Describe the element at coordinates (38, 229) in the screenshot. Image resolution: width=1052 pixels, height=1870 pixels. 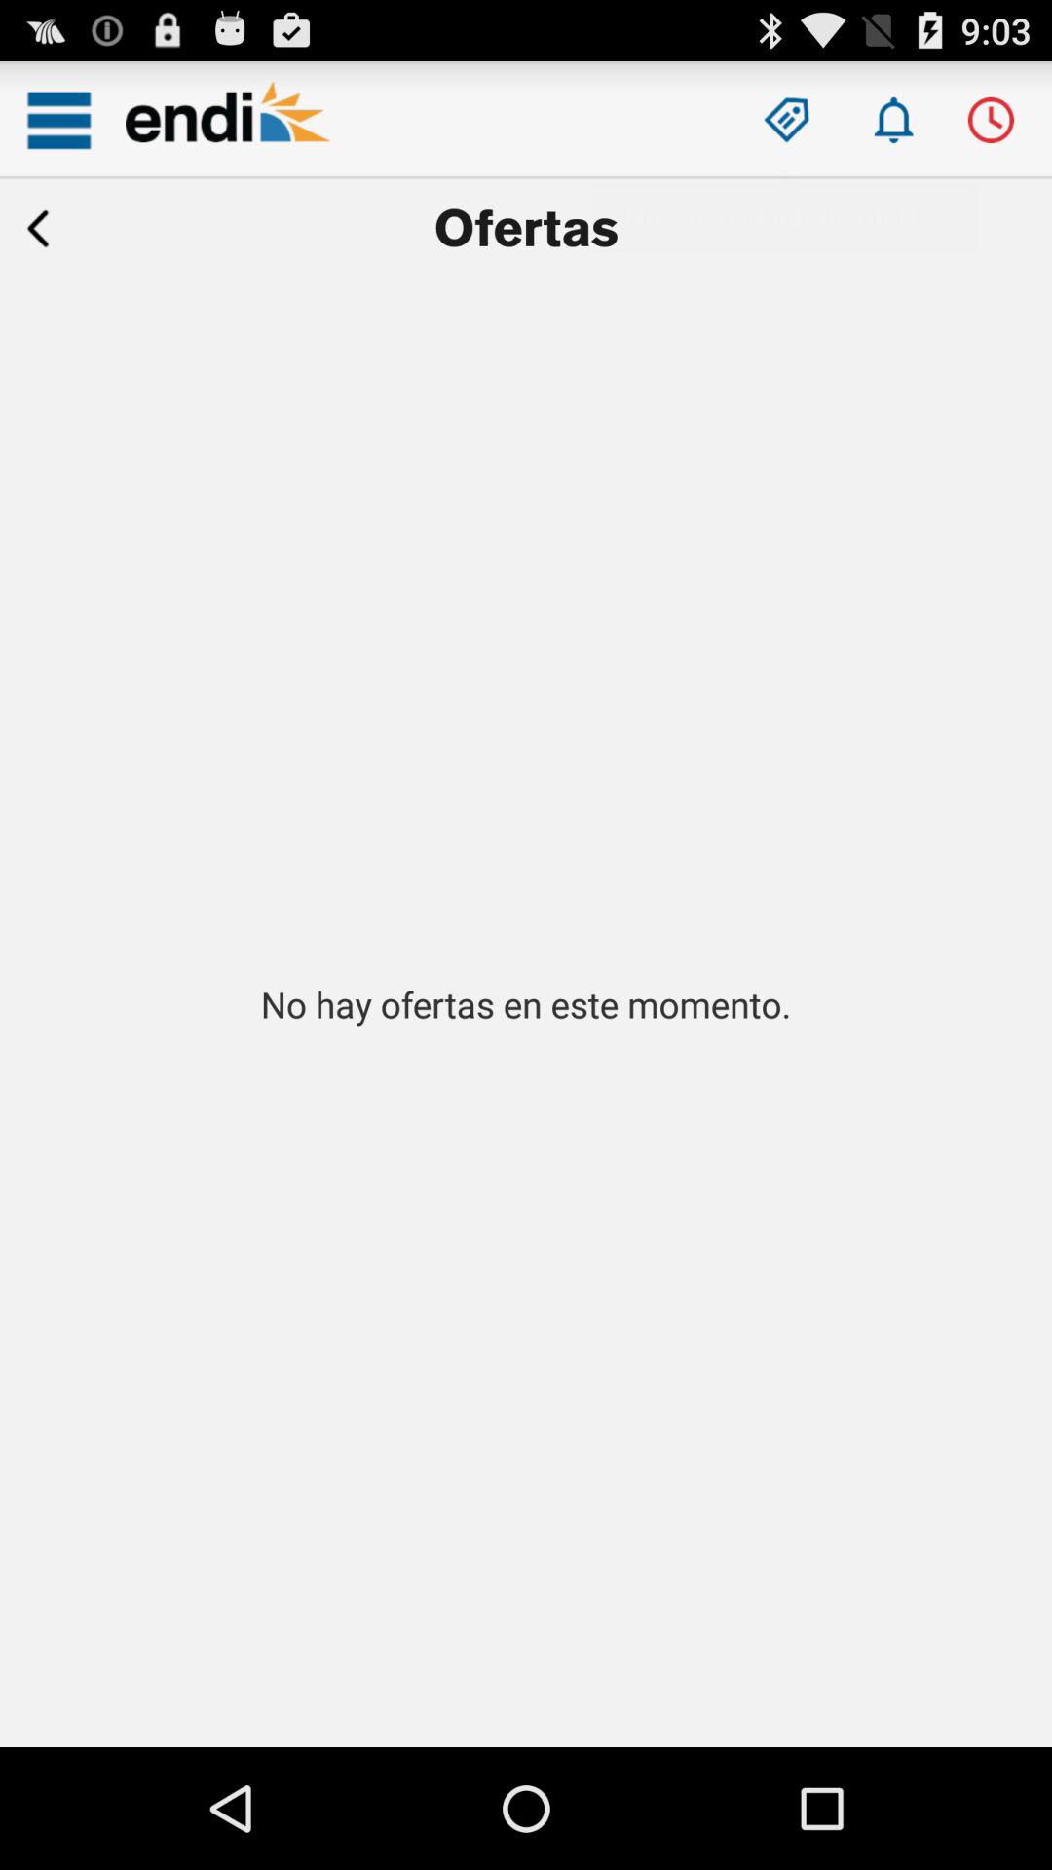
I see `go back` at that location.